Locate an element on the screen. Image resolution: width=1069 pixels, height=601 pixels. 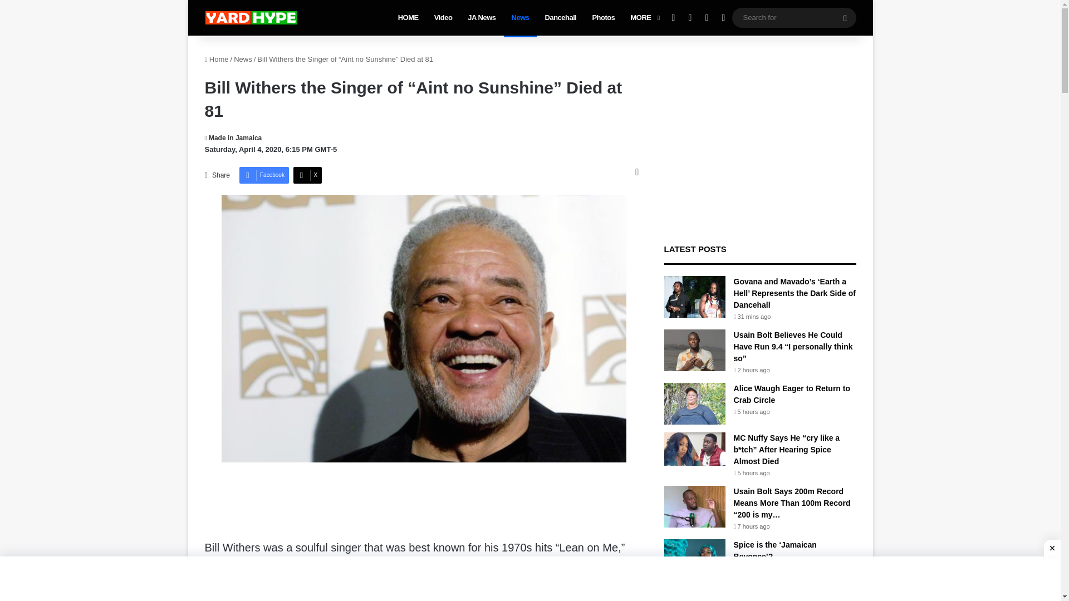
News is located at coordinates (520, 18).